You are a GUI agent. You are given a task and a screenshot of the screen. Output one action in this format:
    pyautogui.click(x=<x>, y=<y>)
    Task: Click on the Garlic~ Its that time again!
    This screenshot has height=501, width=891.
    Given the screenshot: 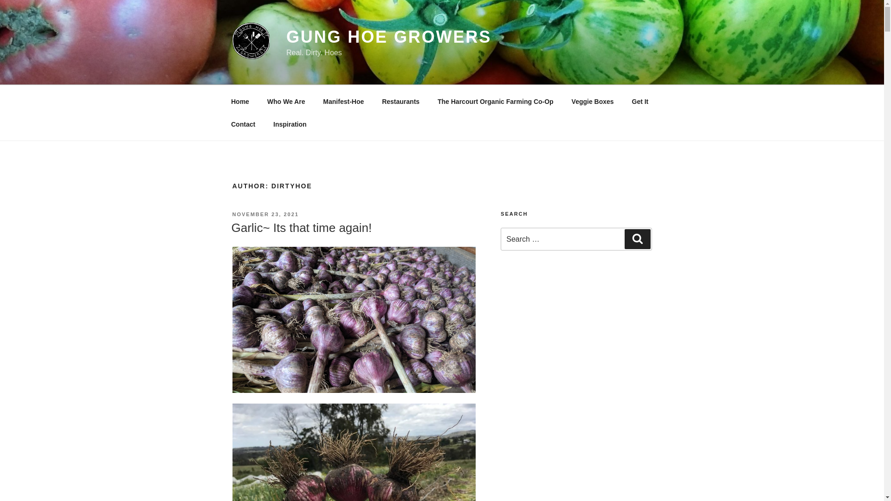 What is the action you would take?
    pyautogui.click(x=302, y=228)
    